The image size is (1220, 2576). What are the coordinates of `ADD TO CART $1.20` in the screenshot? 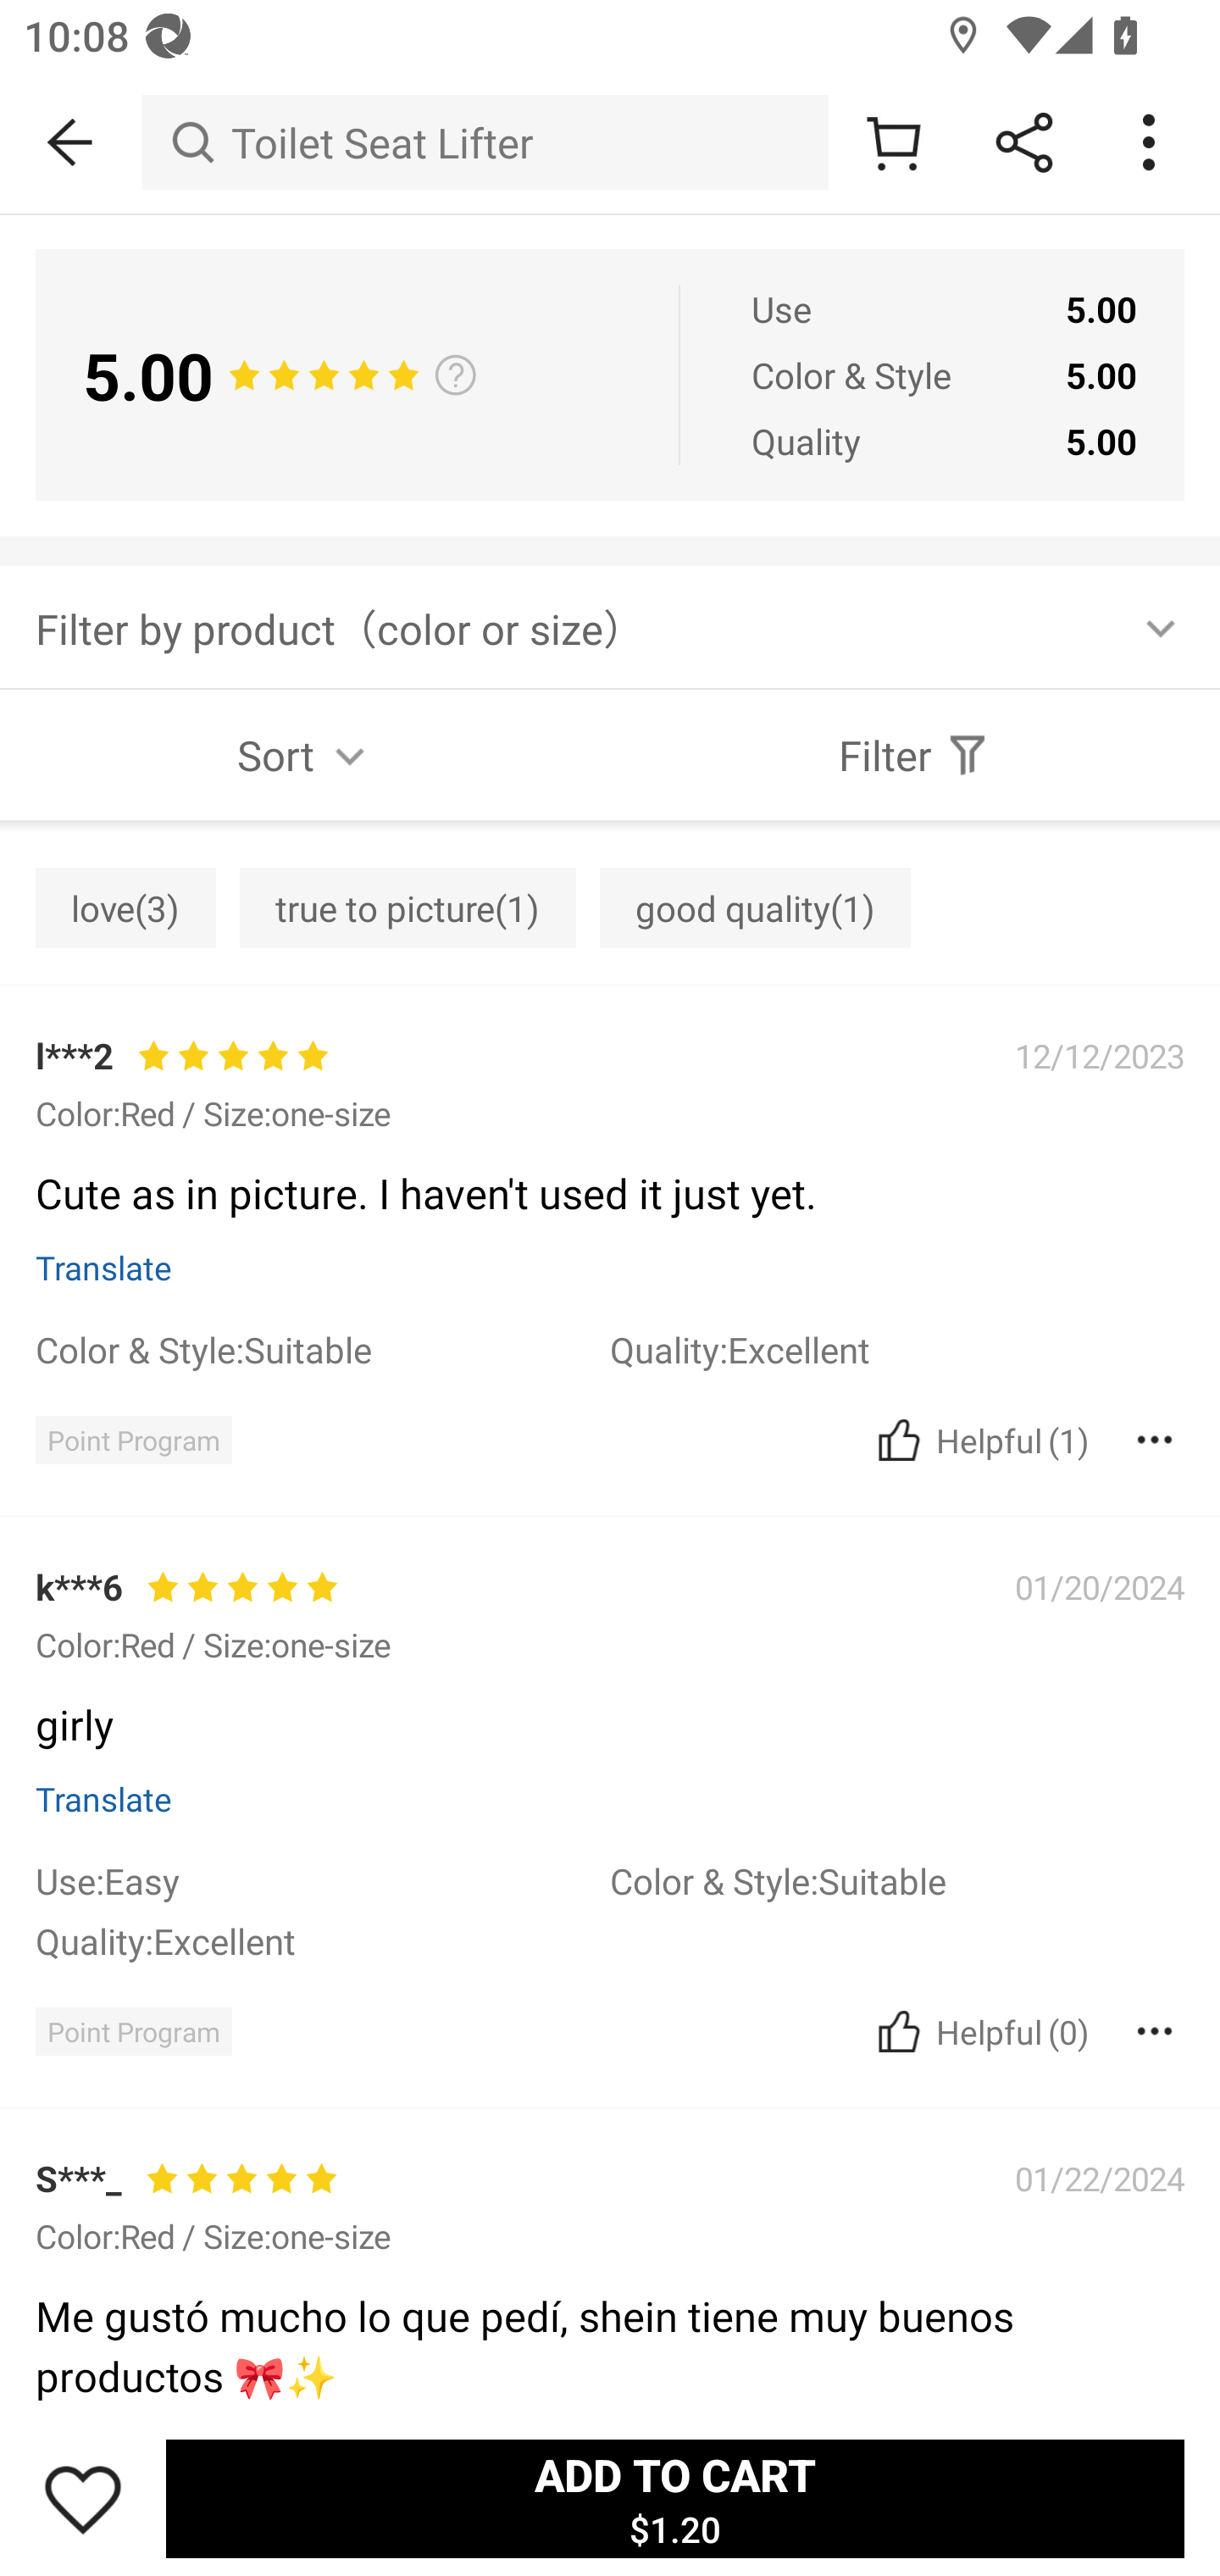 It's located at (674, 2498).